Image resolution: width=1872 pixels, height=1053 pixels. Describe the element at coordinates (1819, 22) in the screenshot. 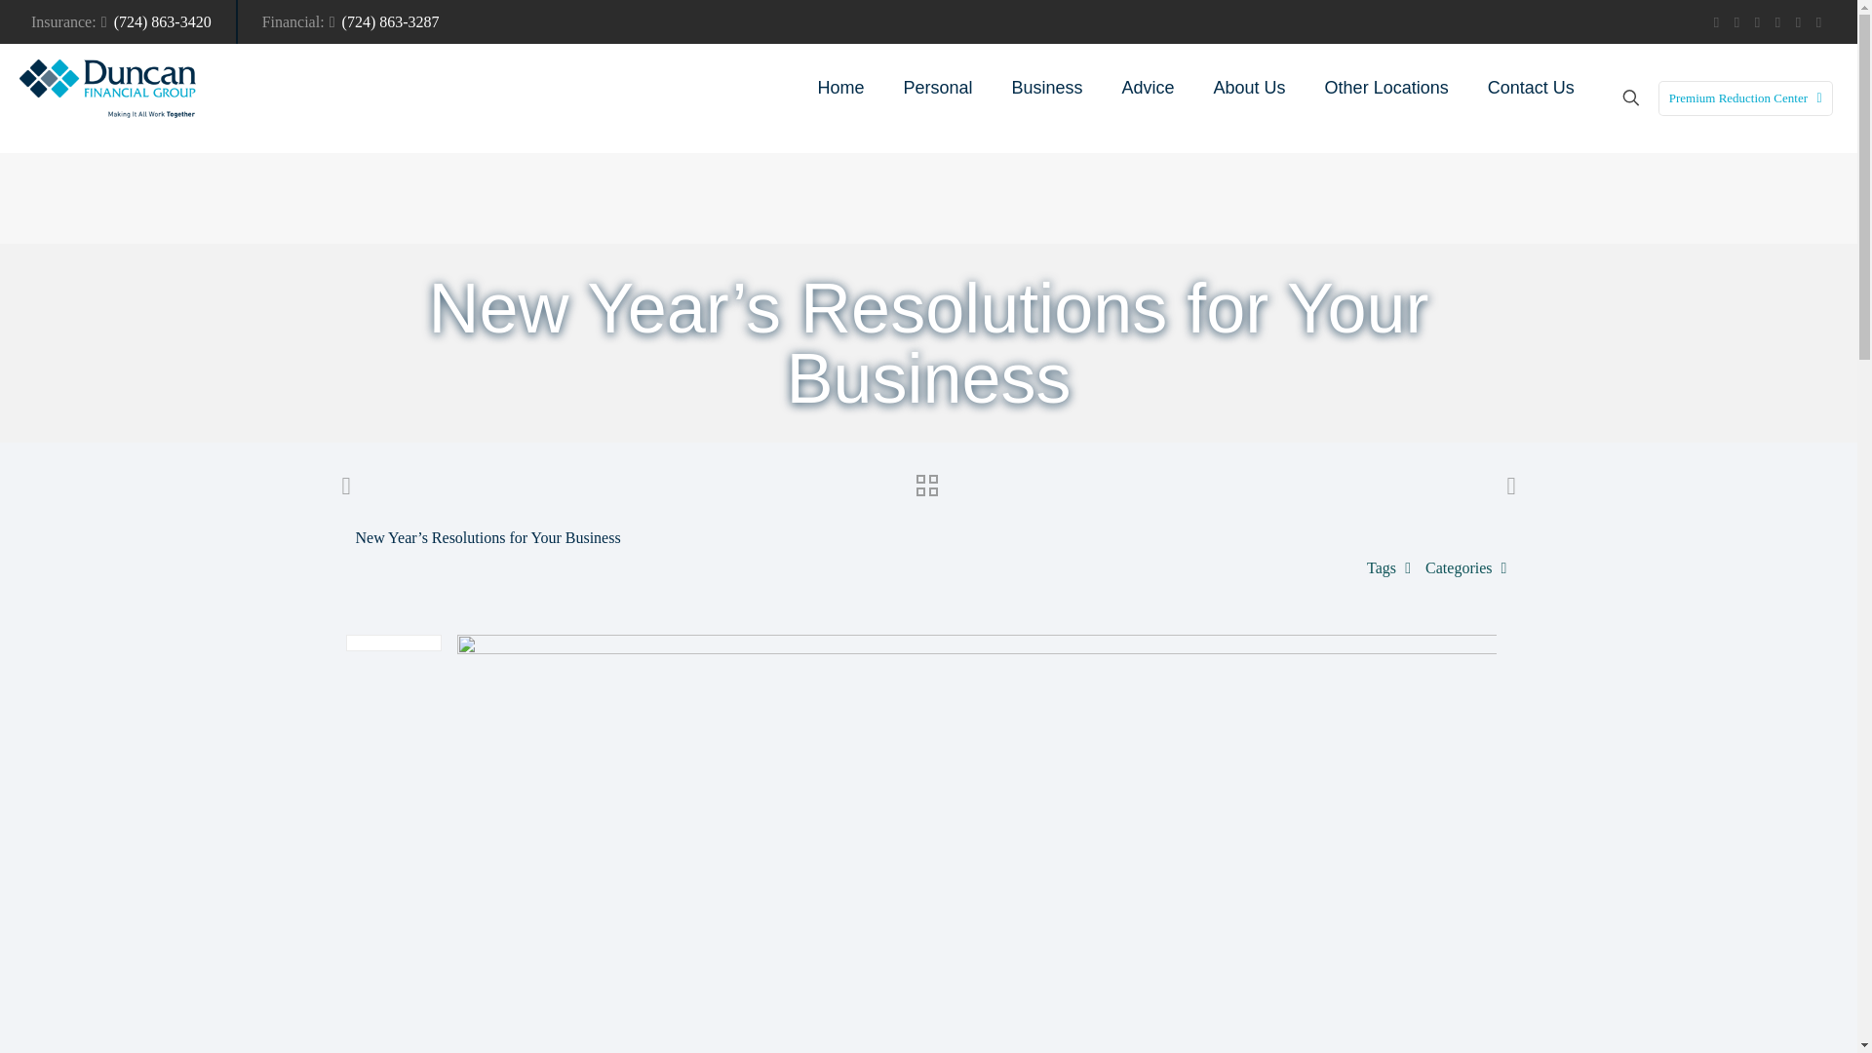

I see `Xing` at that location.